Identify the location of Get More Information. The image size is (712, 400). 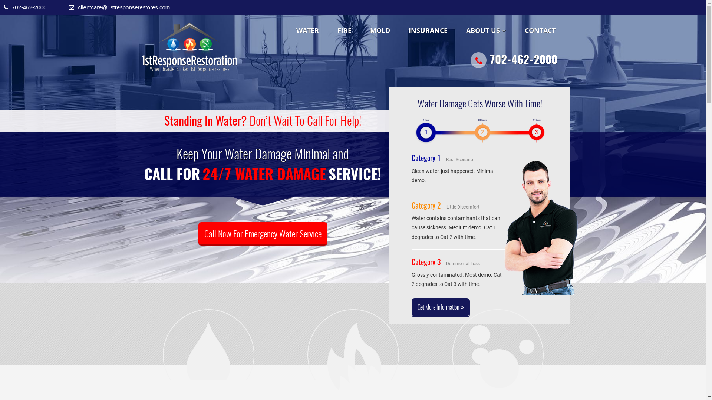
(441, 307).